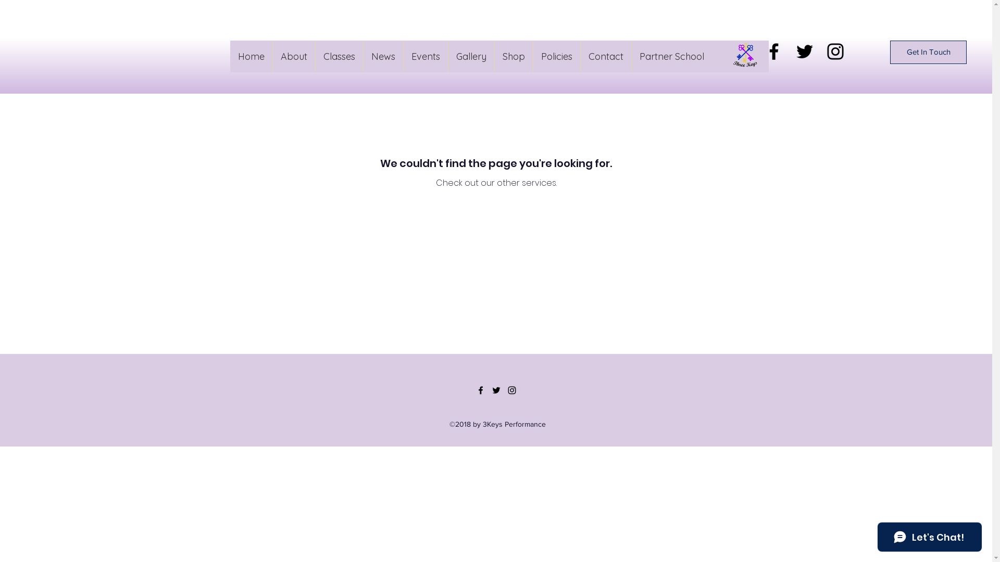 This screenshot has height=562, width=1000. Describe the element at coordinates (471, 56) in the screenshot. I see `Gallery` at that location.